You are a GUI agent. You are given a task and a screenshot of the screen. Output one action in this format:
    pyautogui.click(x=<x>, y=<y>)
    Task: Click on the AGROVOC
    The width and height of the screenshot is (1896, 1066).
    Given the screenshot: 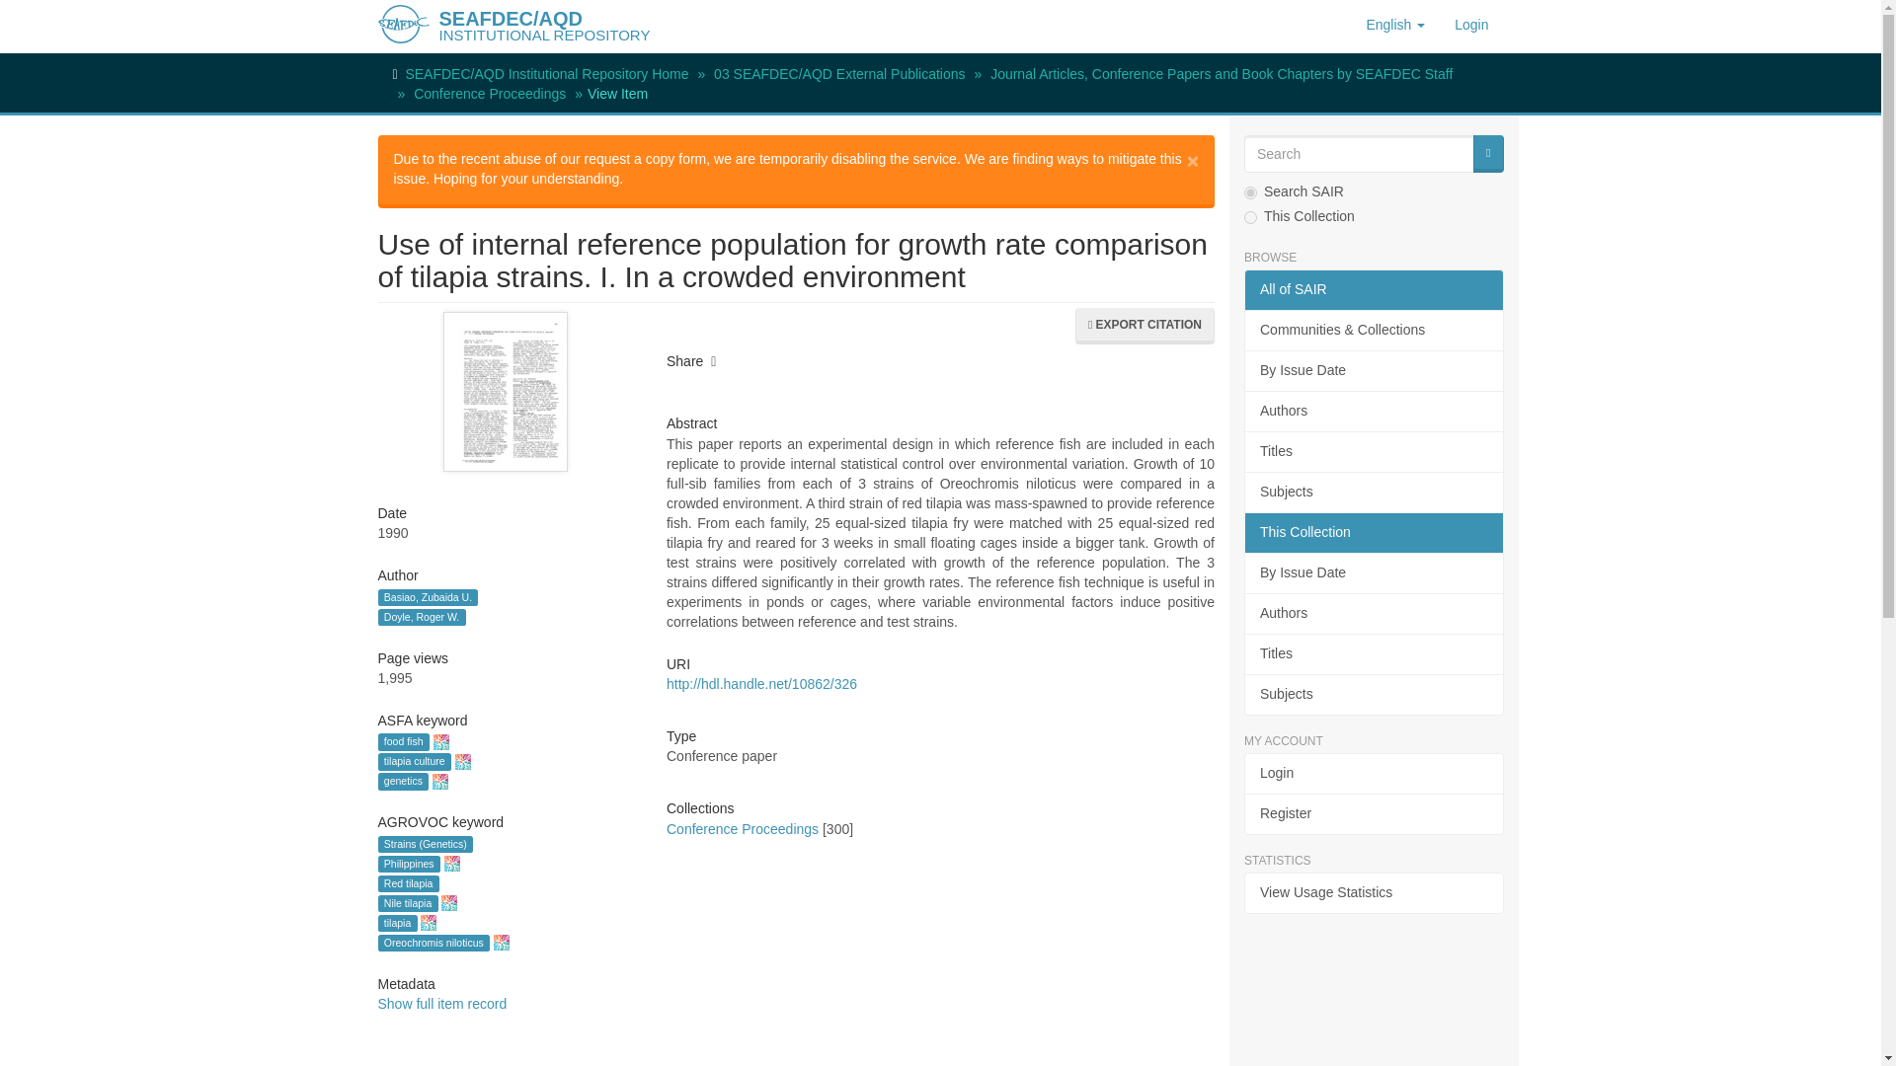 What is the action you would take?
    pyautogui.click(x=452, y=864)
    